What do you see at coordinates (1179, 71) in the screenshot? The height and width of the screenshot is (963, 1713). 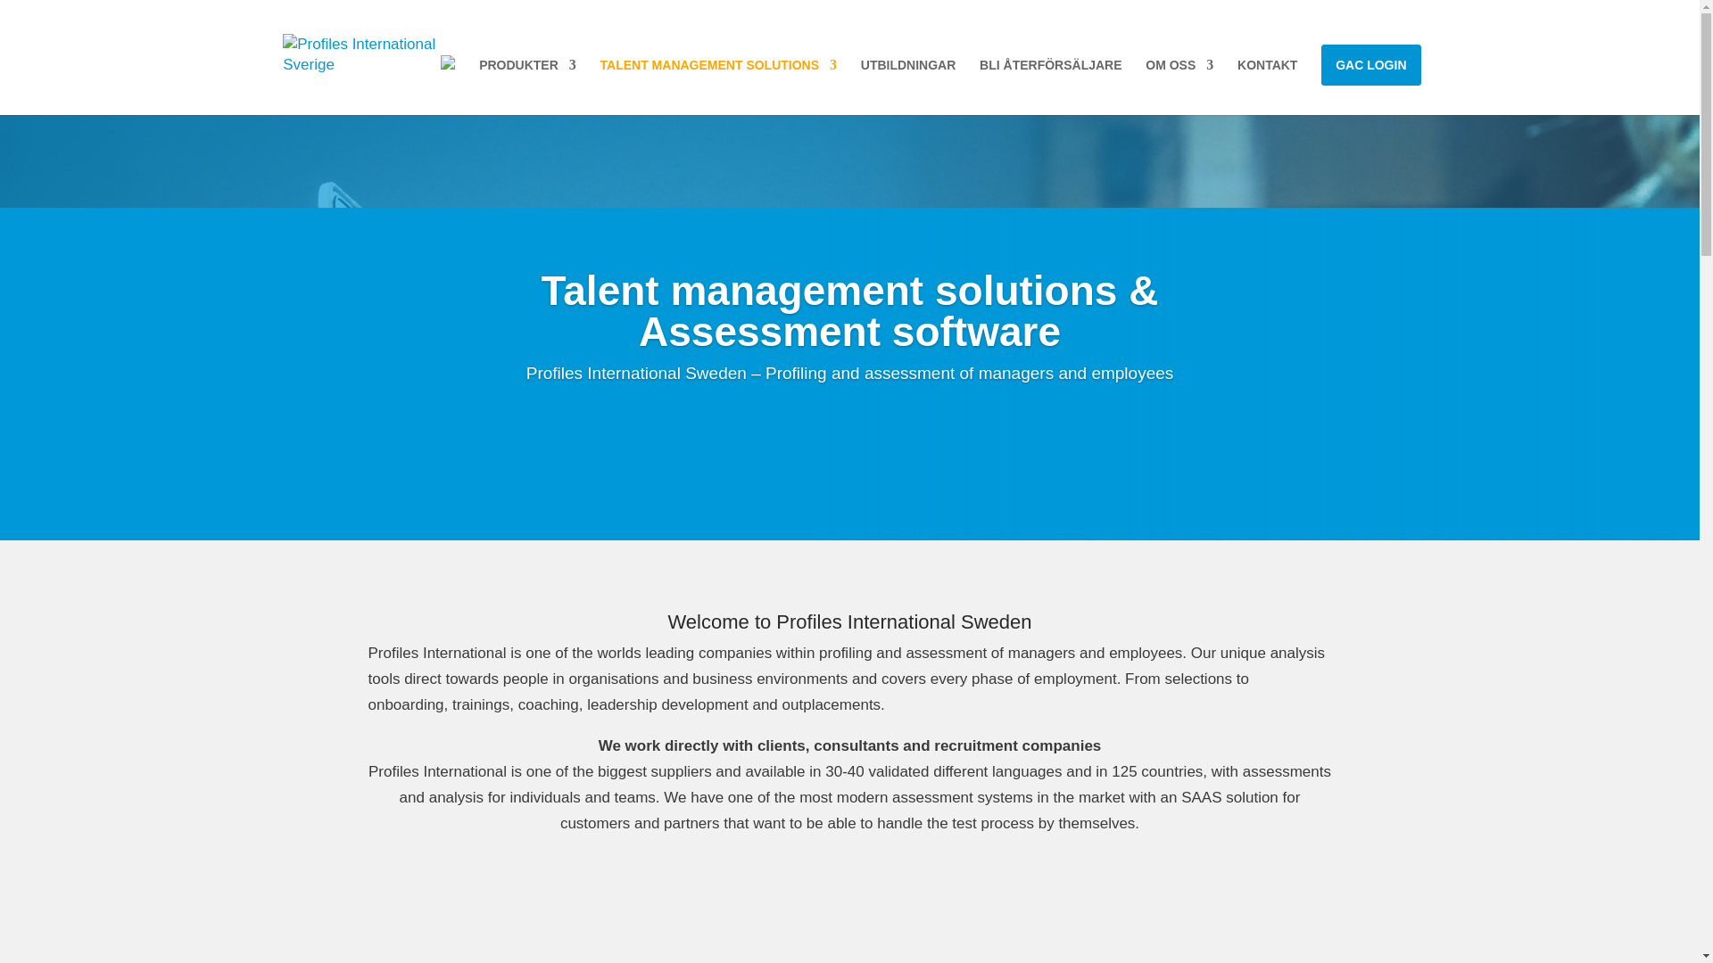 I see `OM OSS` at bounding box center [1179, 71].